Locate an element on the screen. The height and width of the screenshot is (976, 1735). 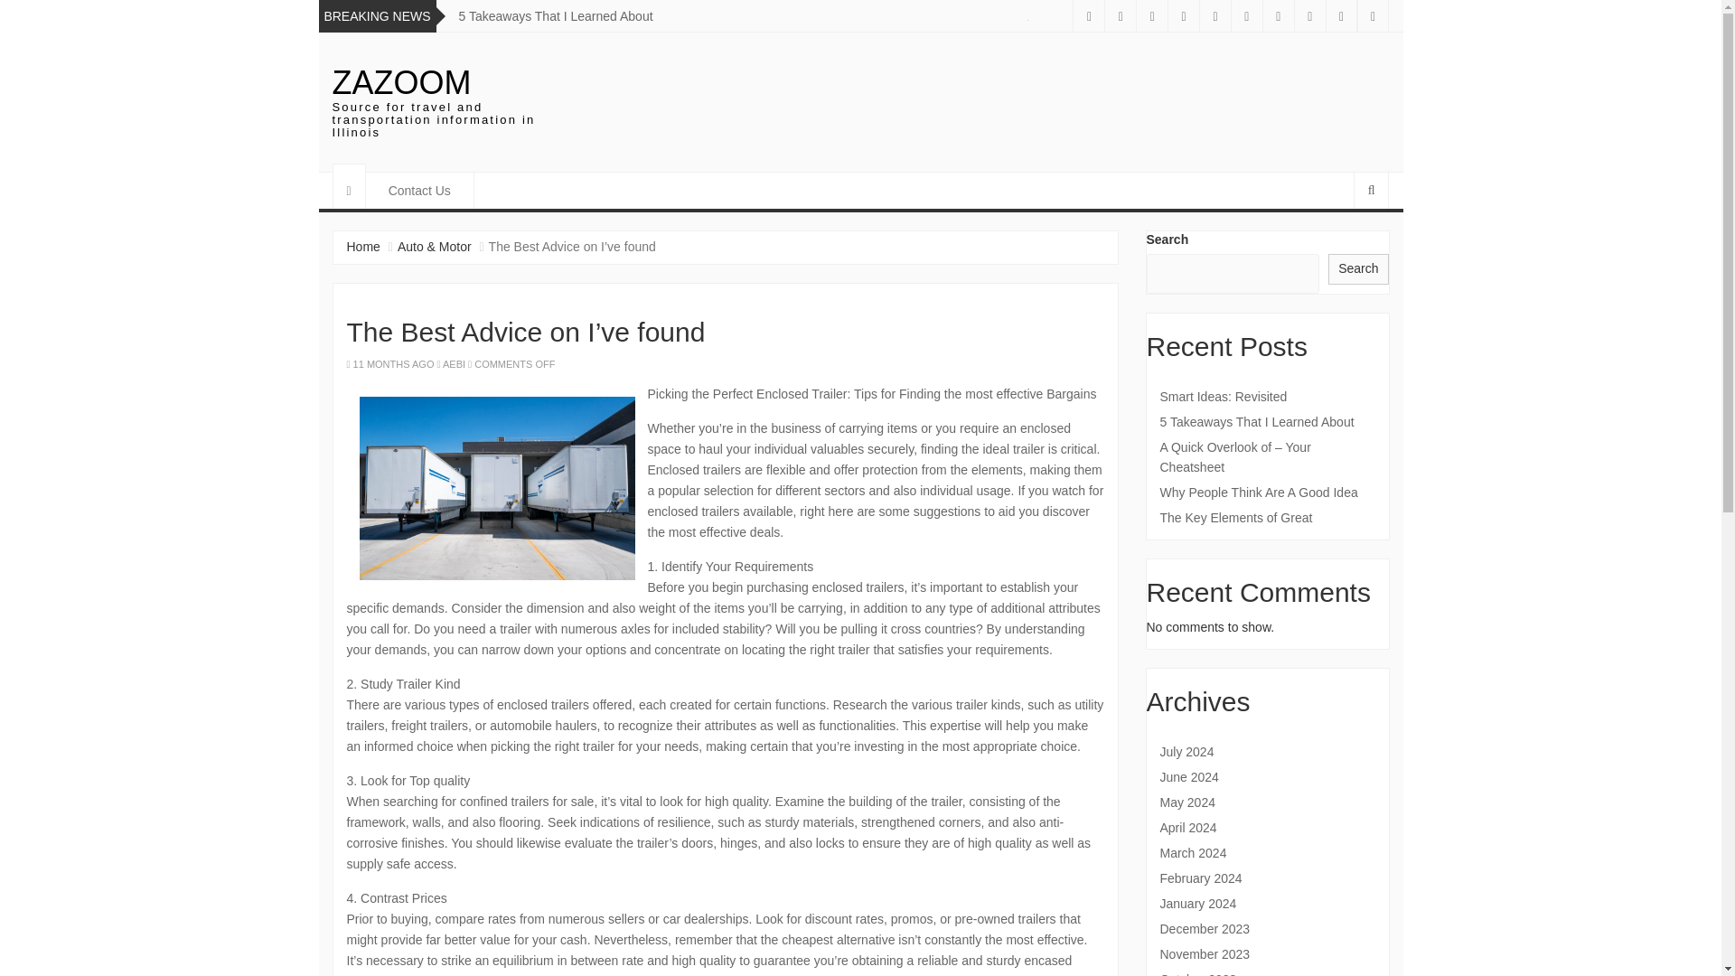
Smart Ideas: Revisited is located at coordinates (1268, 396).